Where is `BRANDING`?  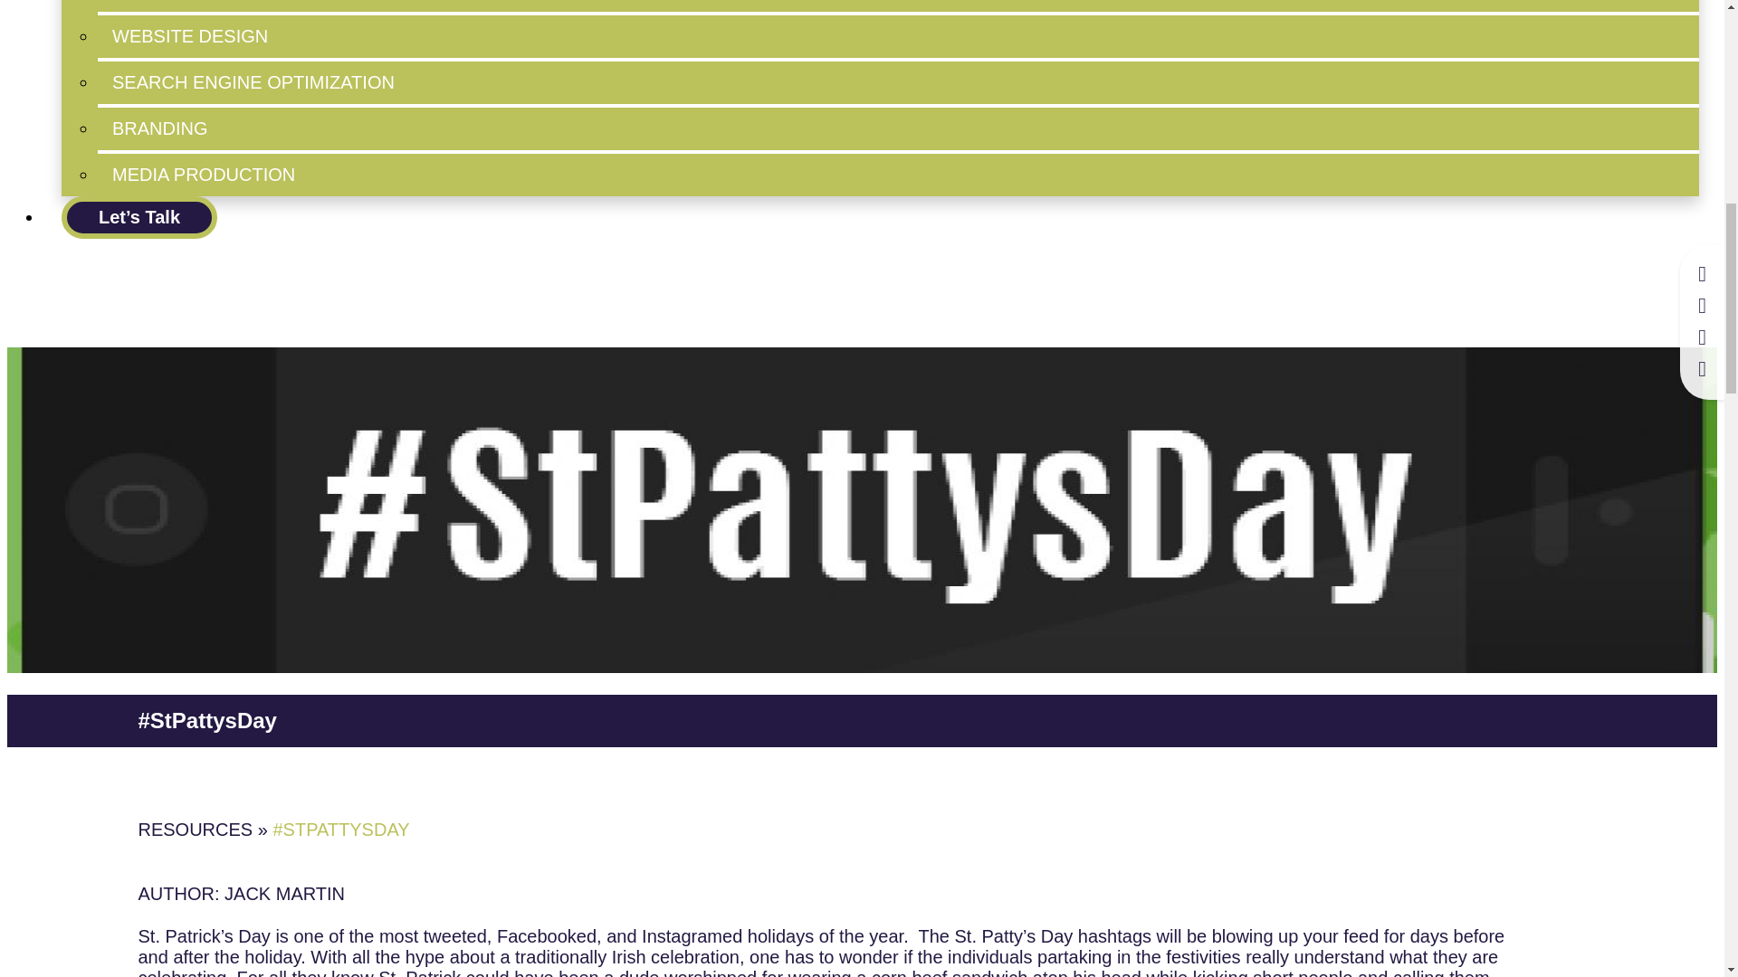 BRANDING is located at coordinates (898, 128).